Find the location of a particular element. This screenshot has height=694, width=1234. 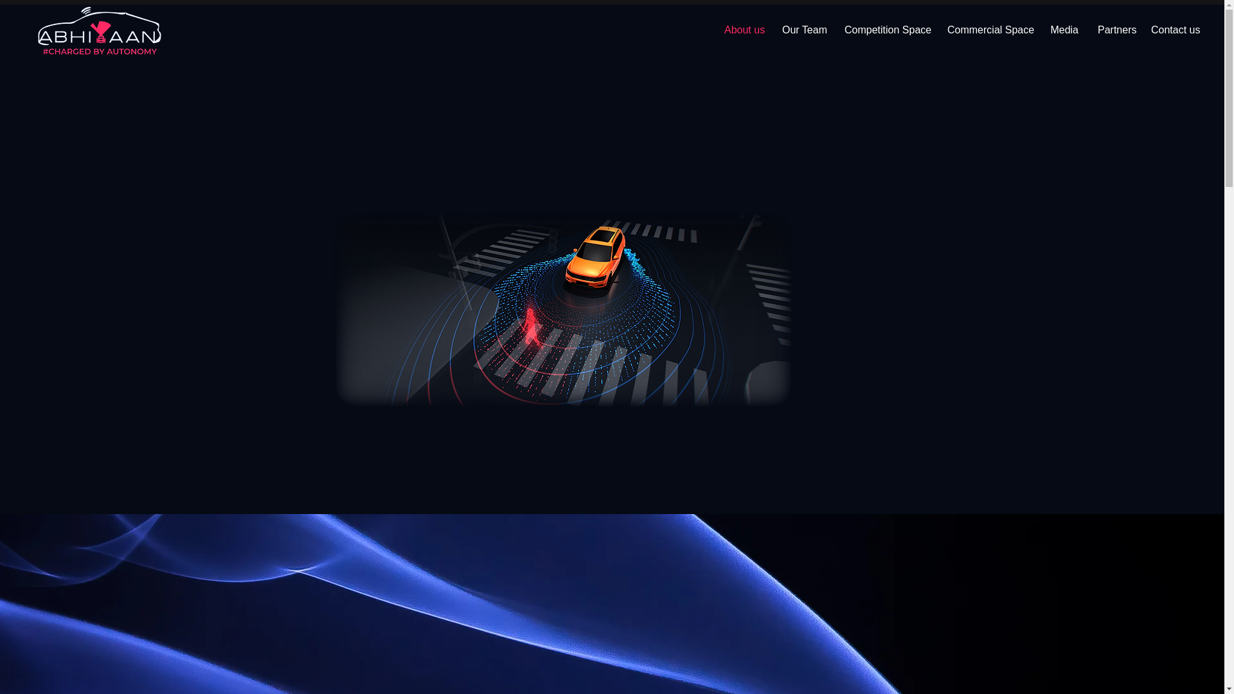

Partners is located at coordinates (1114, 30).